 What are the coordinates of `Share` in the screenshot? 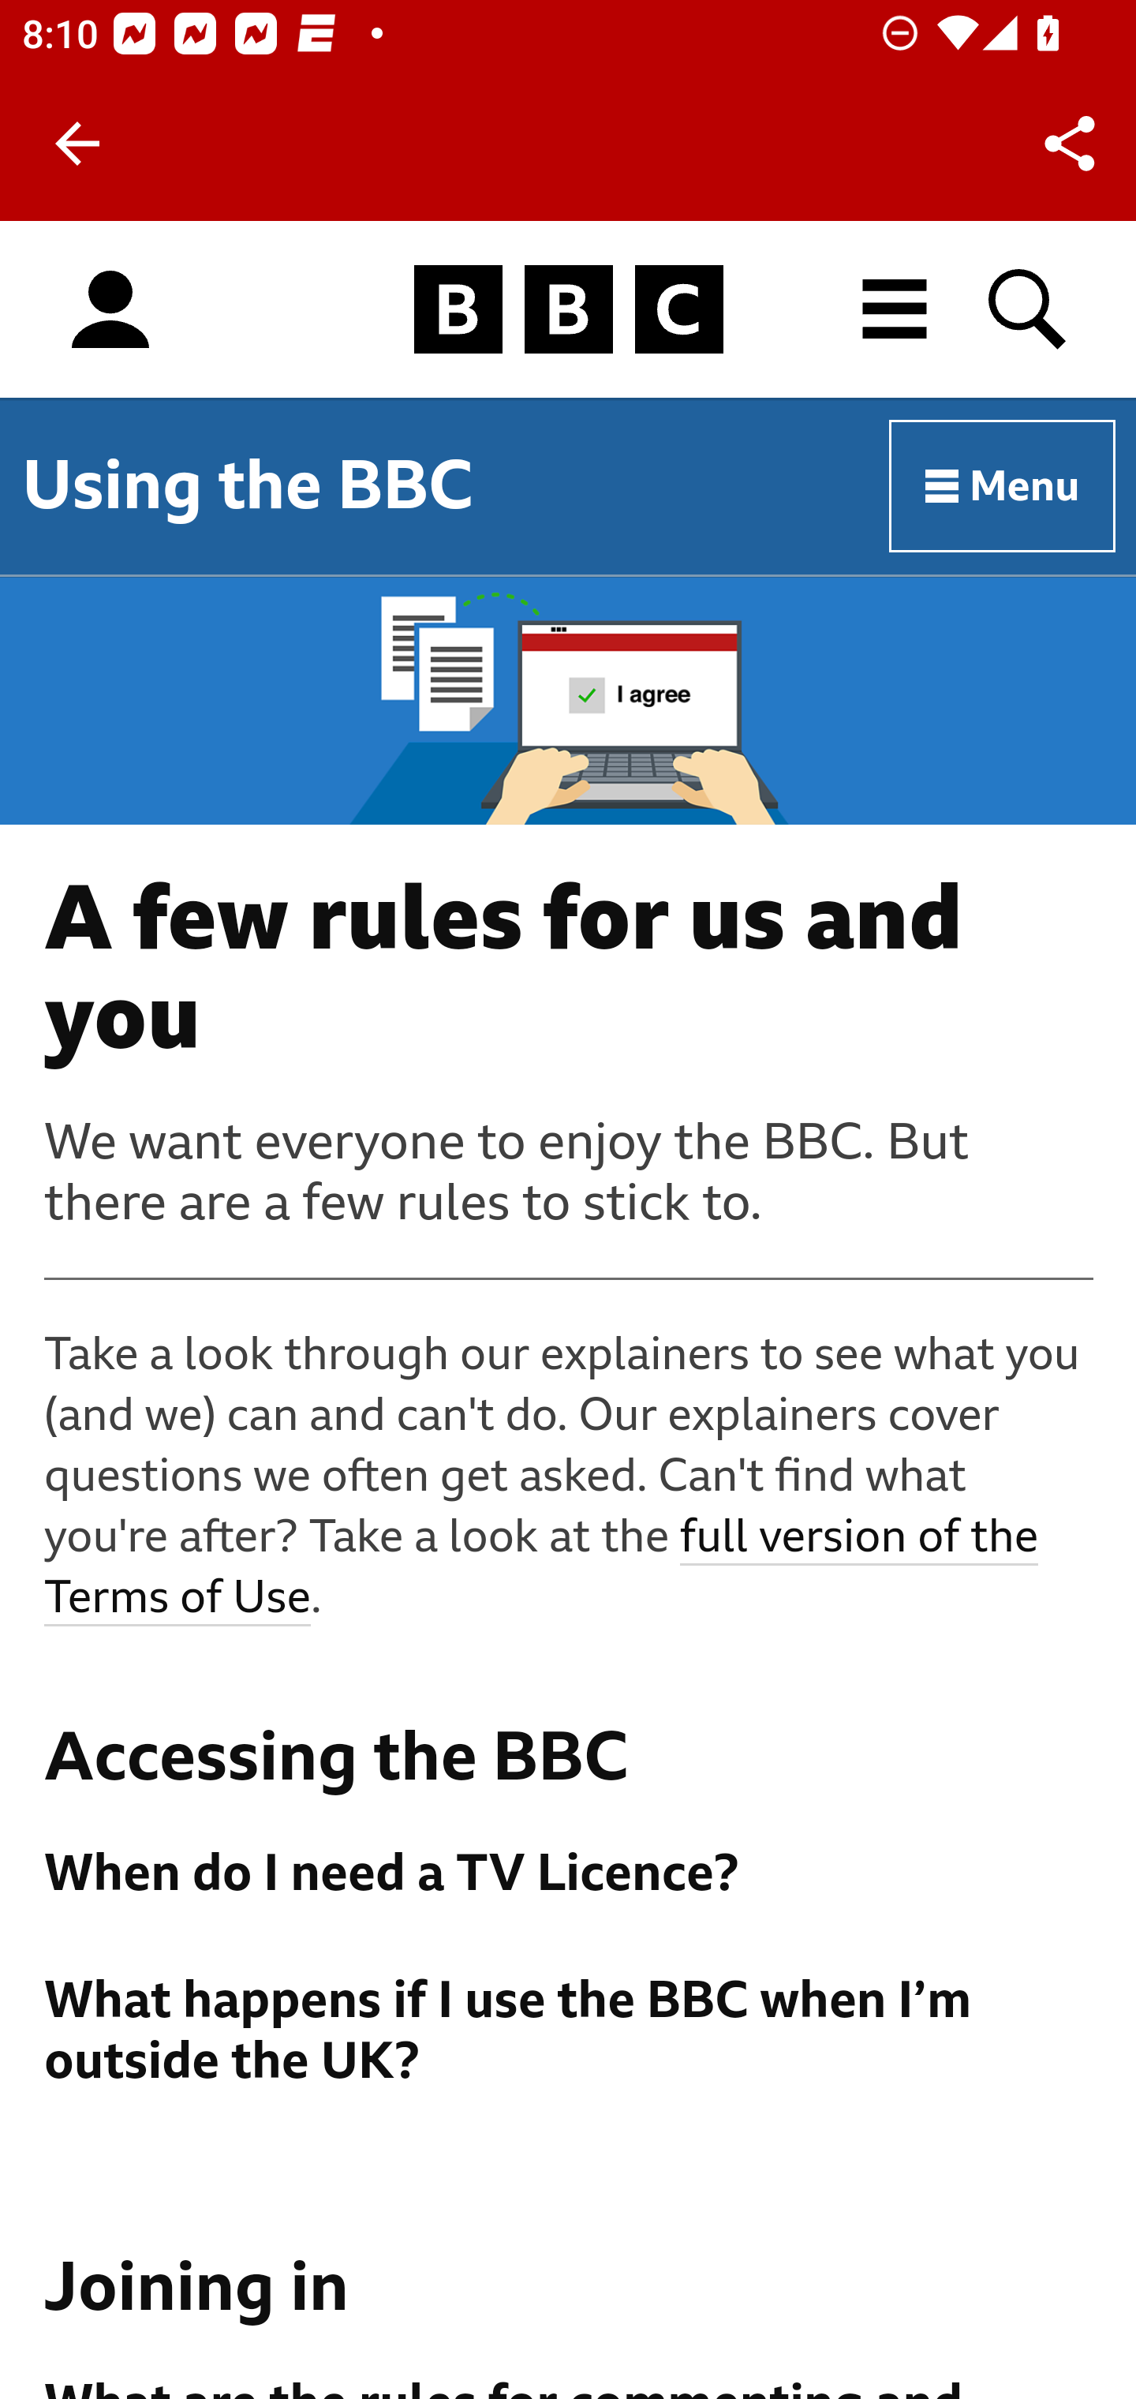 It's located at (1070, 144).